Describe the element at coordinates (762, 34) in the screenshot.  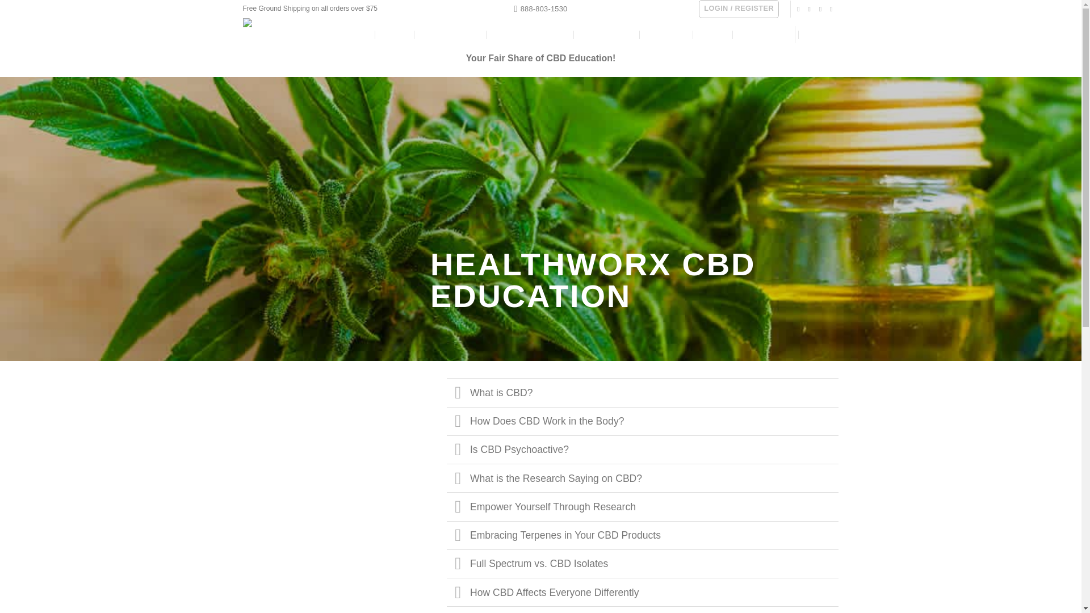
I see `ABOUT US` at that location.